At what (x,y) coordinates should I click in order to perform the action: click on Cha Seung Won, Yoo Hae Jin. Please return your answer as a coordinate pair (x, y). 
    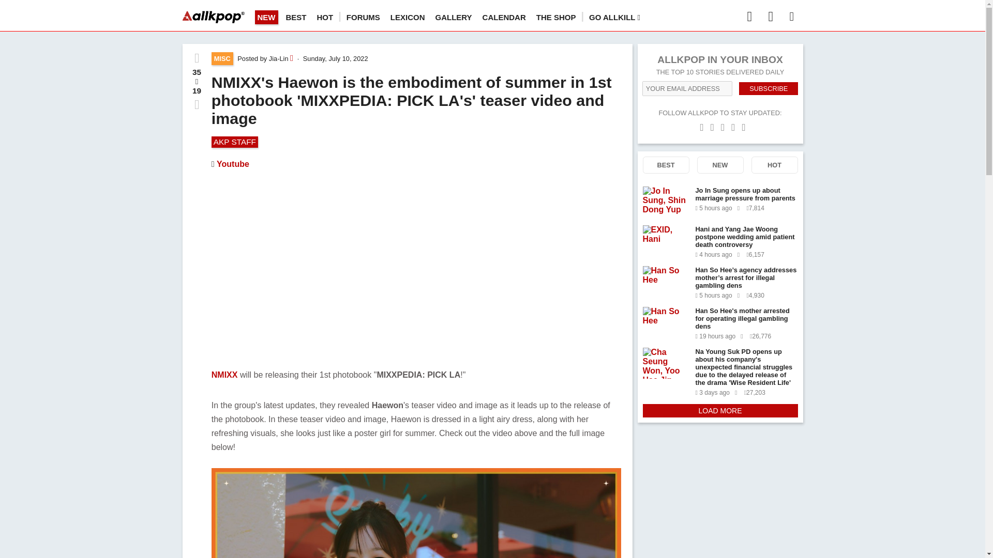
    Looking at the image, I should click on (666, 363).